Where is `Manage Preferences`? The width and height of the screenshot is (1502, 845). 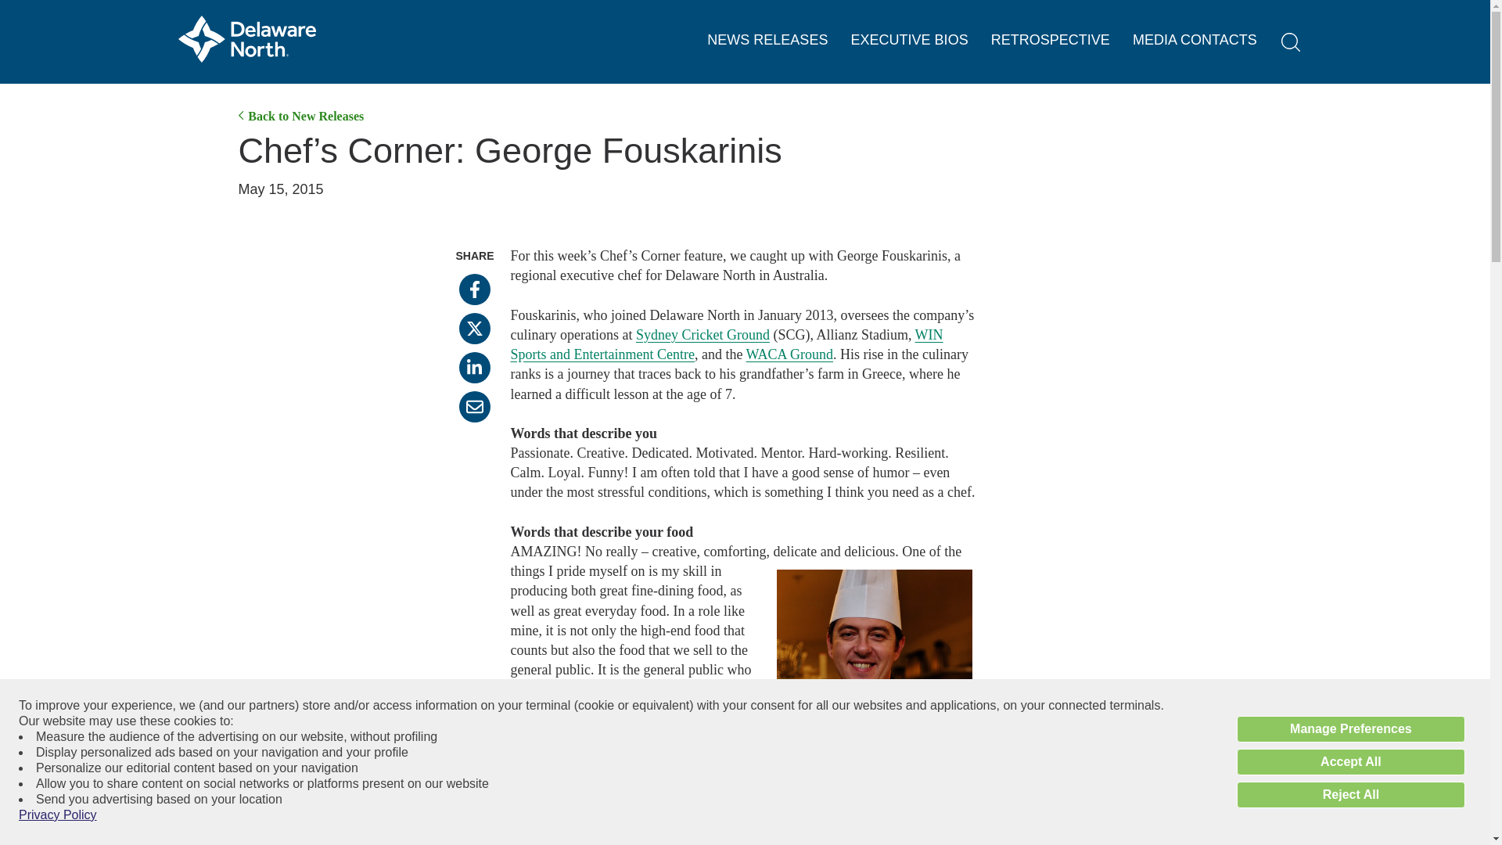
Manage Preferences is located at coordinates (1350, 729).